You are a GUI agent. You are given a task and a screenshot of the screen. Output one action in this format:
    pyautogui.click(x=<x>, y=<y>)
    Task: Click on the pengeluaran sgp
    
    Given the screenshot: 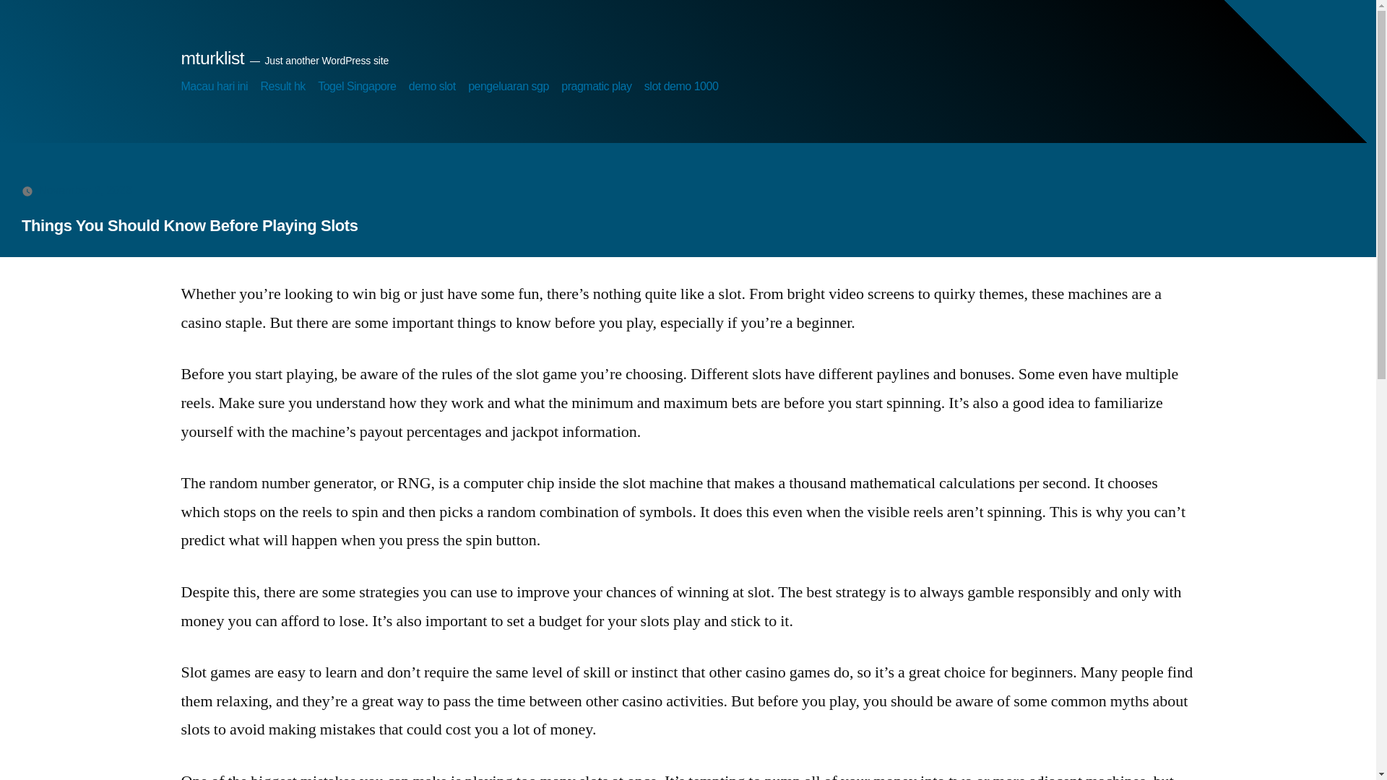 What is the action you would take?
    pyautogui.click(x=509, y=87)
    